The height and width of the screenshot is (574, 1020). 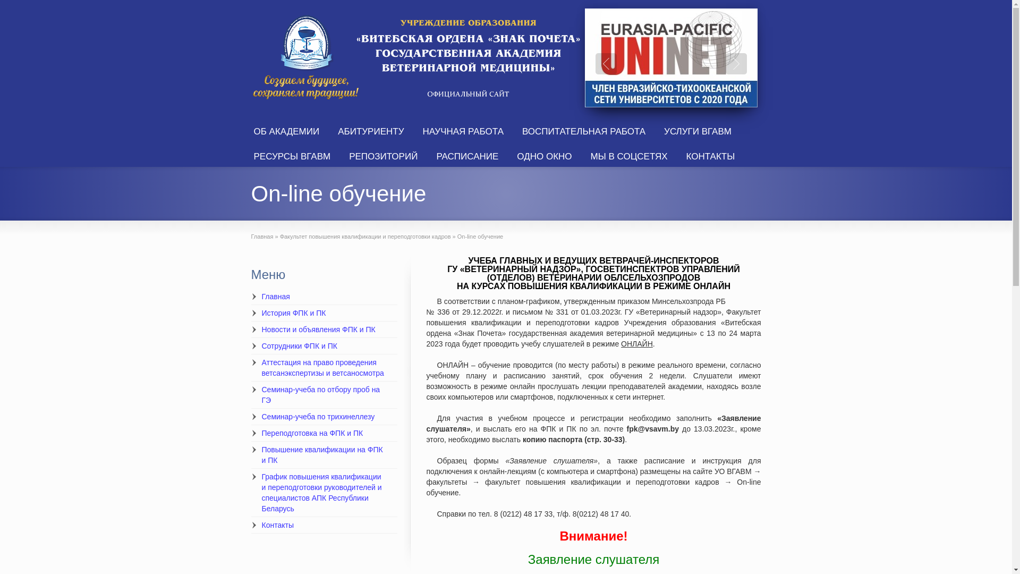 What do you see at coordinates (606, 64) in the screenshot?
I see `Prev` at bounding box center [606, 64].